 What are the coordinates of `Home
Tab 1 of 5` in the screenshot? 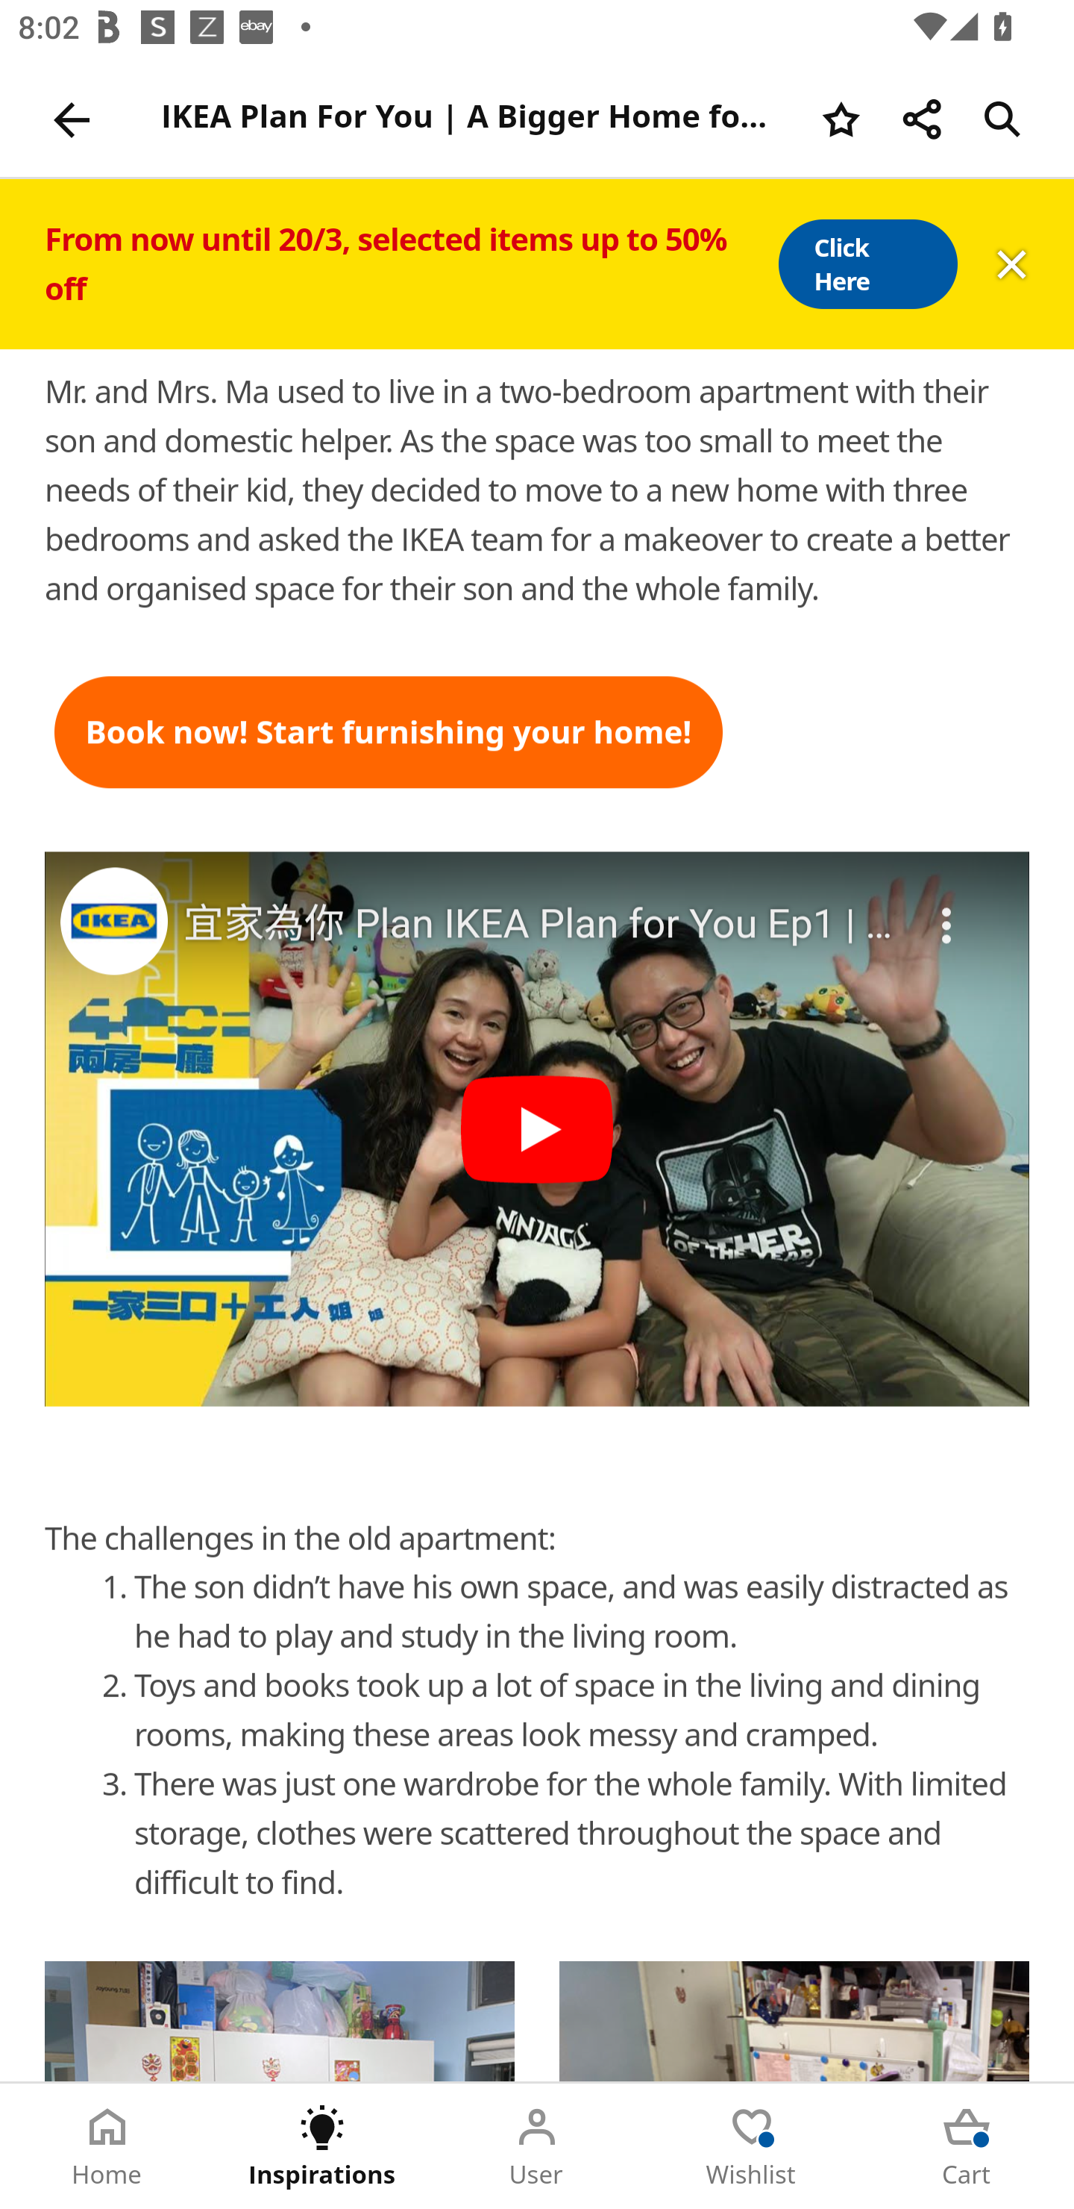 It's located at (107, 2146).